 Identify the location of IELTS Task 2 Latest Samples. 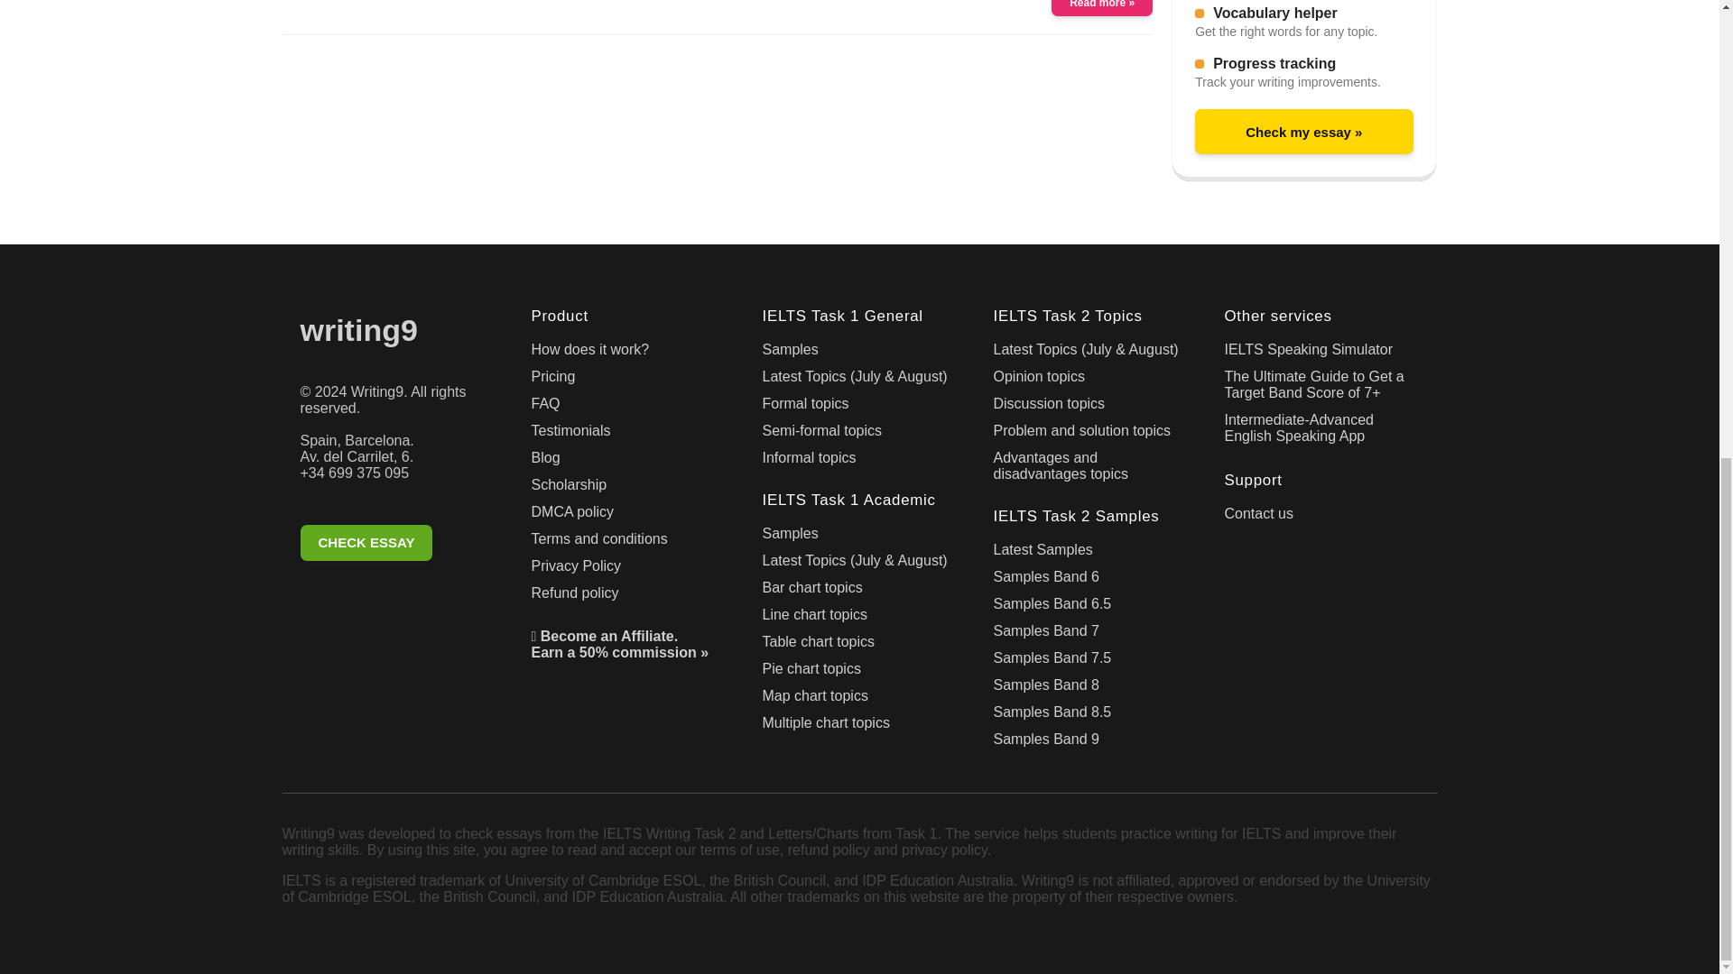
(1090, 554).